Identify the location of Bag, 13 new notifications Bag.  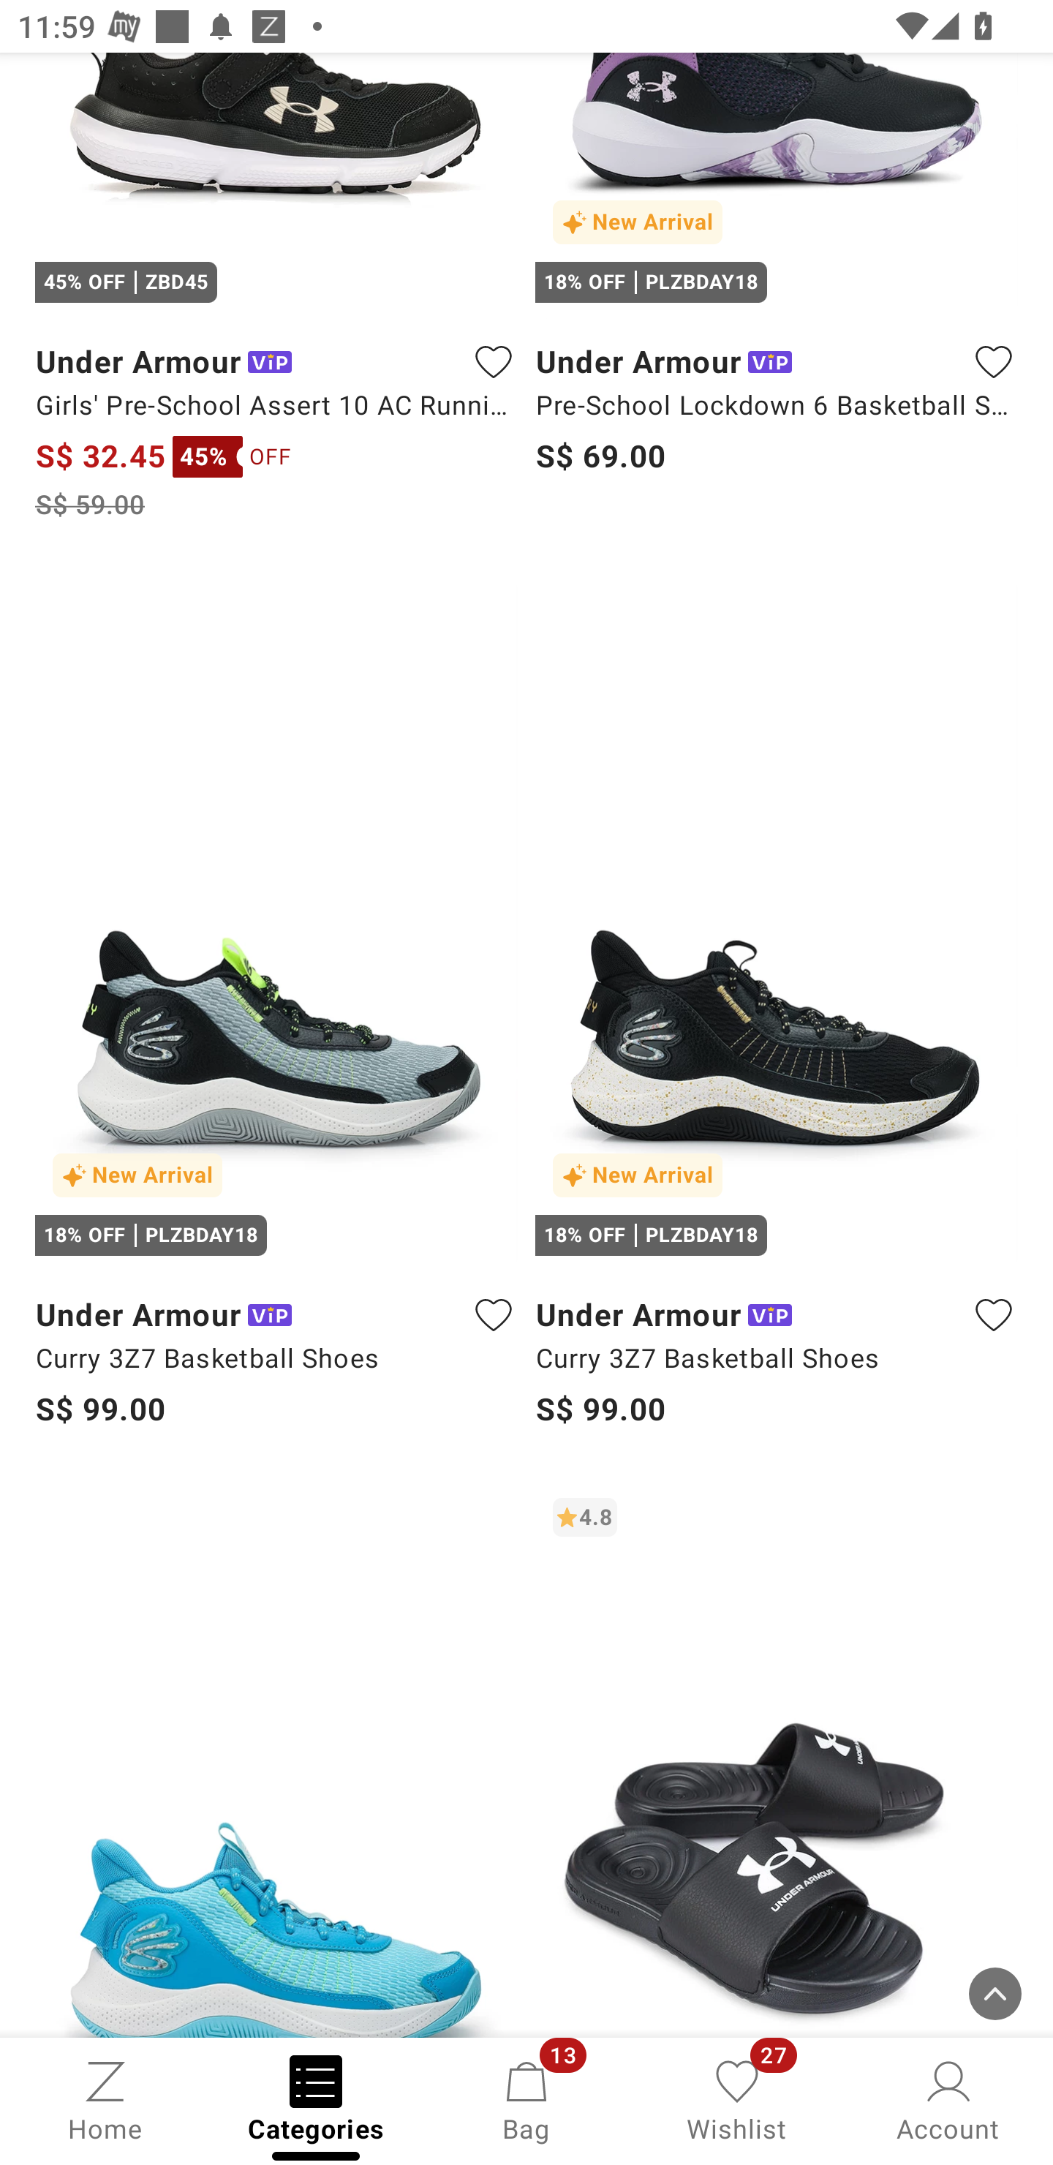
(526, 2099).